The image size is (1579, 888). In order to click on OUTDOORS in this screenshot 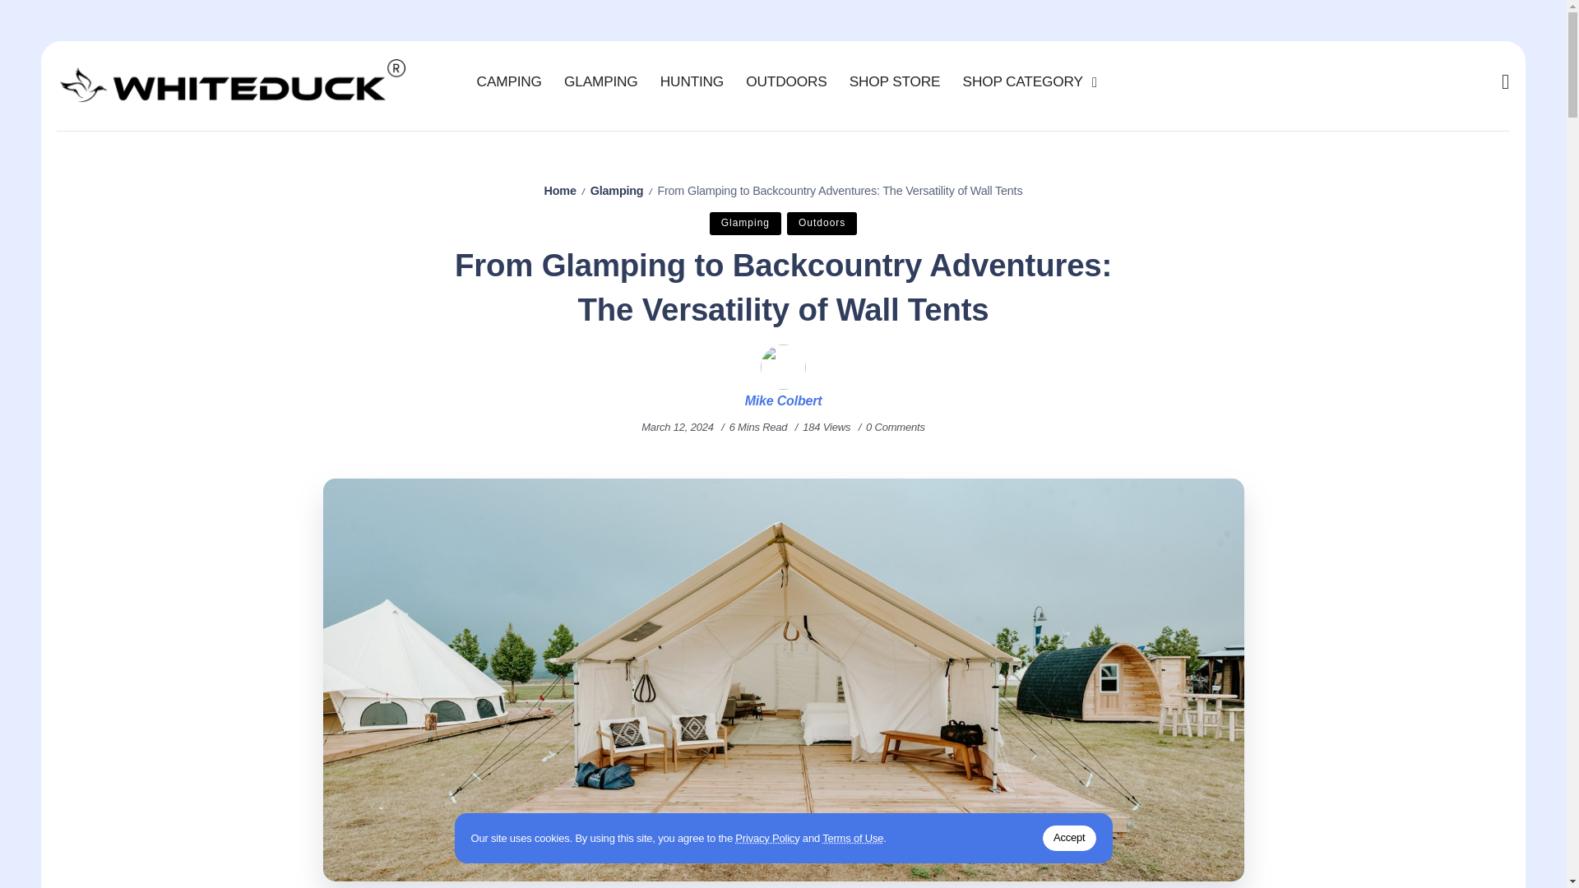, I will do `click(786, 81)`.